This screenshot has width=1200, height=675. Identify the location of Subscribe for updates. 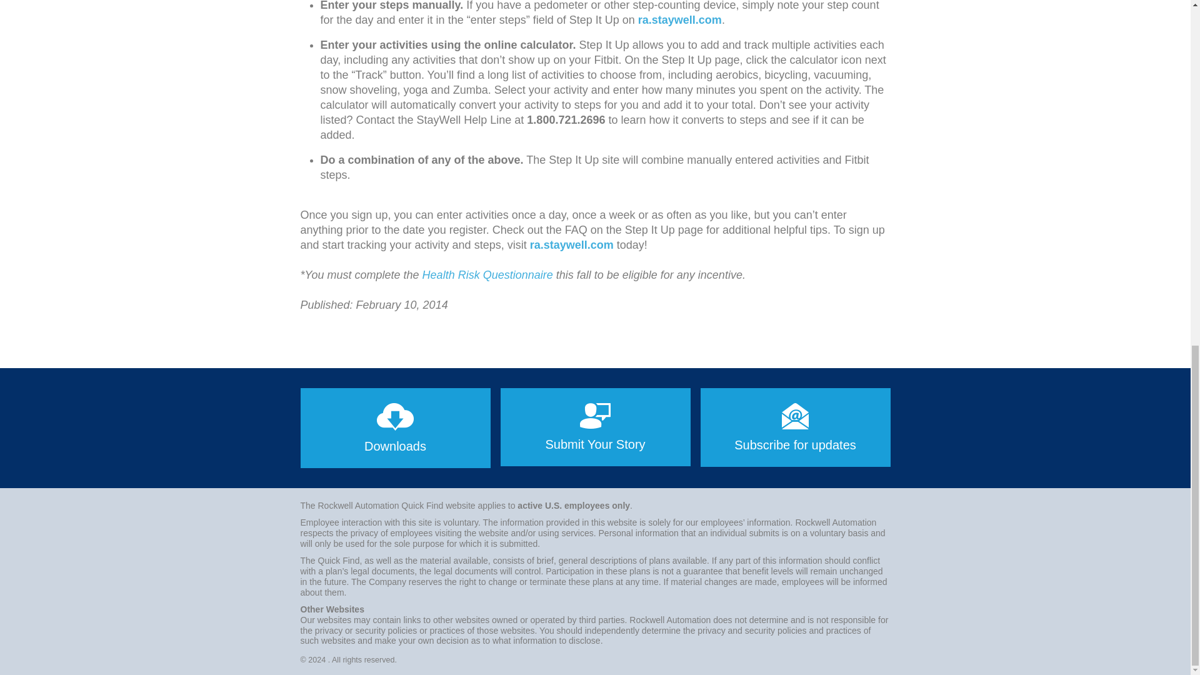
(795, 427).